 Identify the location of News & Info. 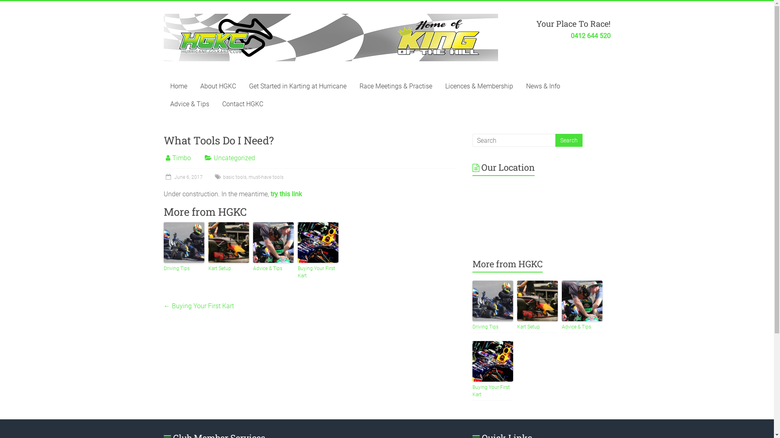
(543, 86).